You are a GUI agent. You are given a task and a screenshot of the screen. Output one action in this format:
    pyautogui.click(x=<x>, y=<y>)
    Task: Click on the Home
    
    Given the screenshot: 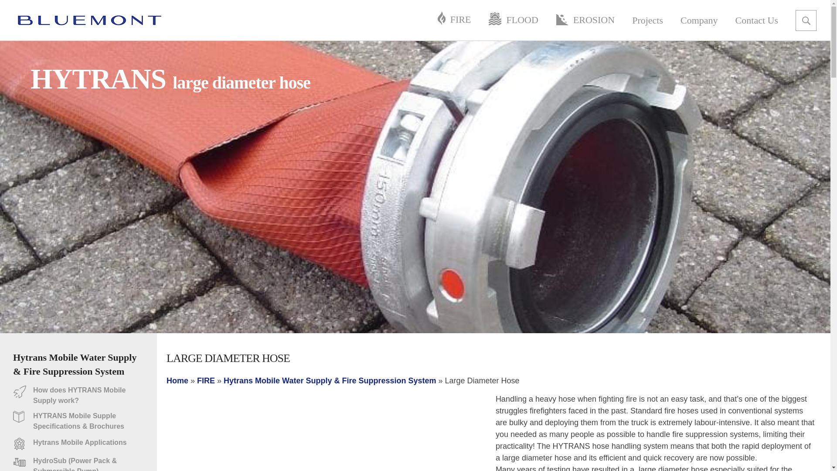 What is the action you would take?
    pyautogui.click(x=177, y=380)
    